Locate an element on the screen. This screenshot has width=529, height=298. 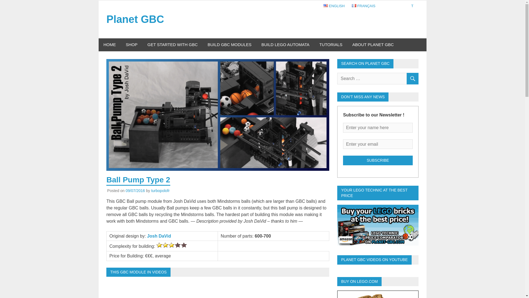
BUILD LEGO AUTOMATA is located at coordinates (285, 45).